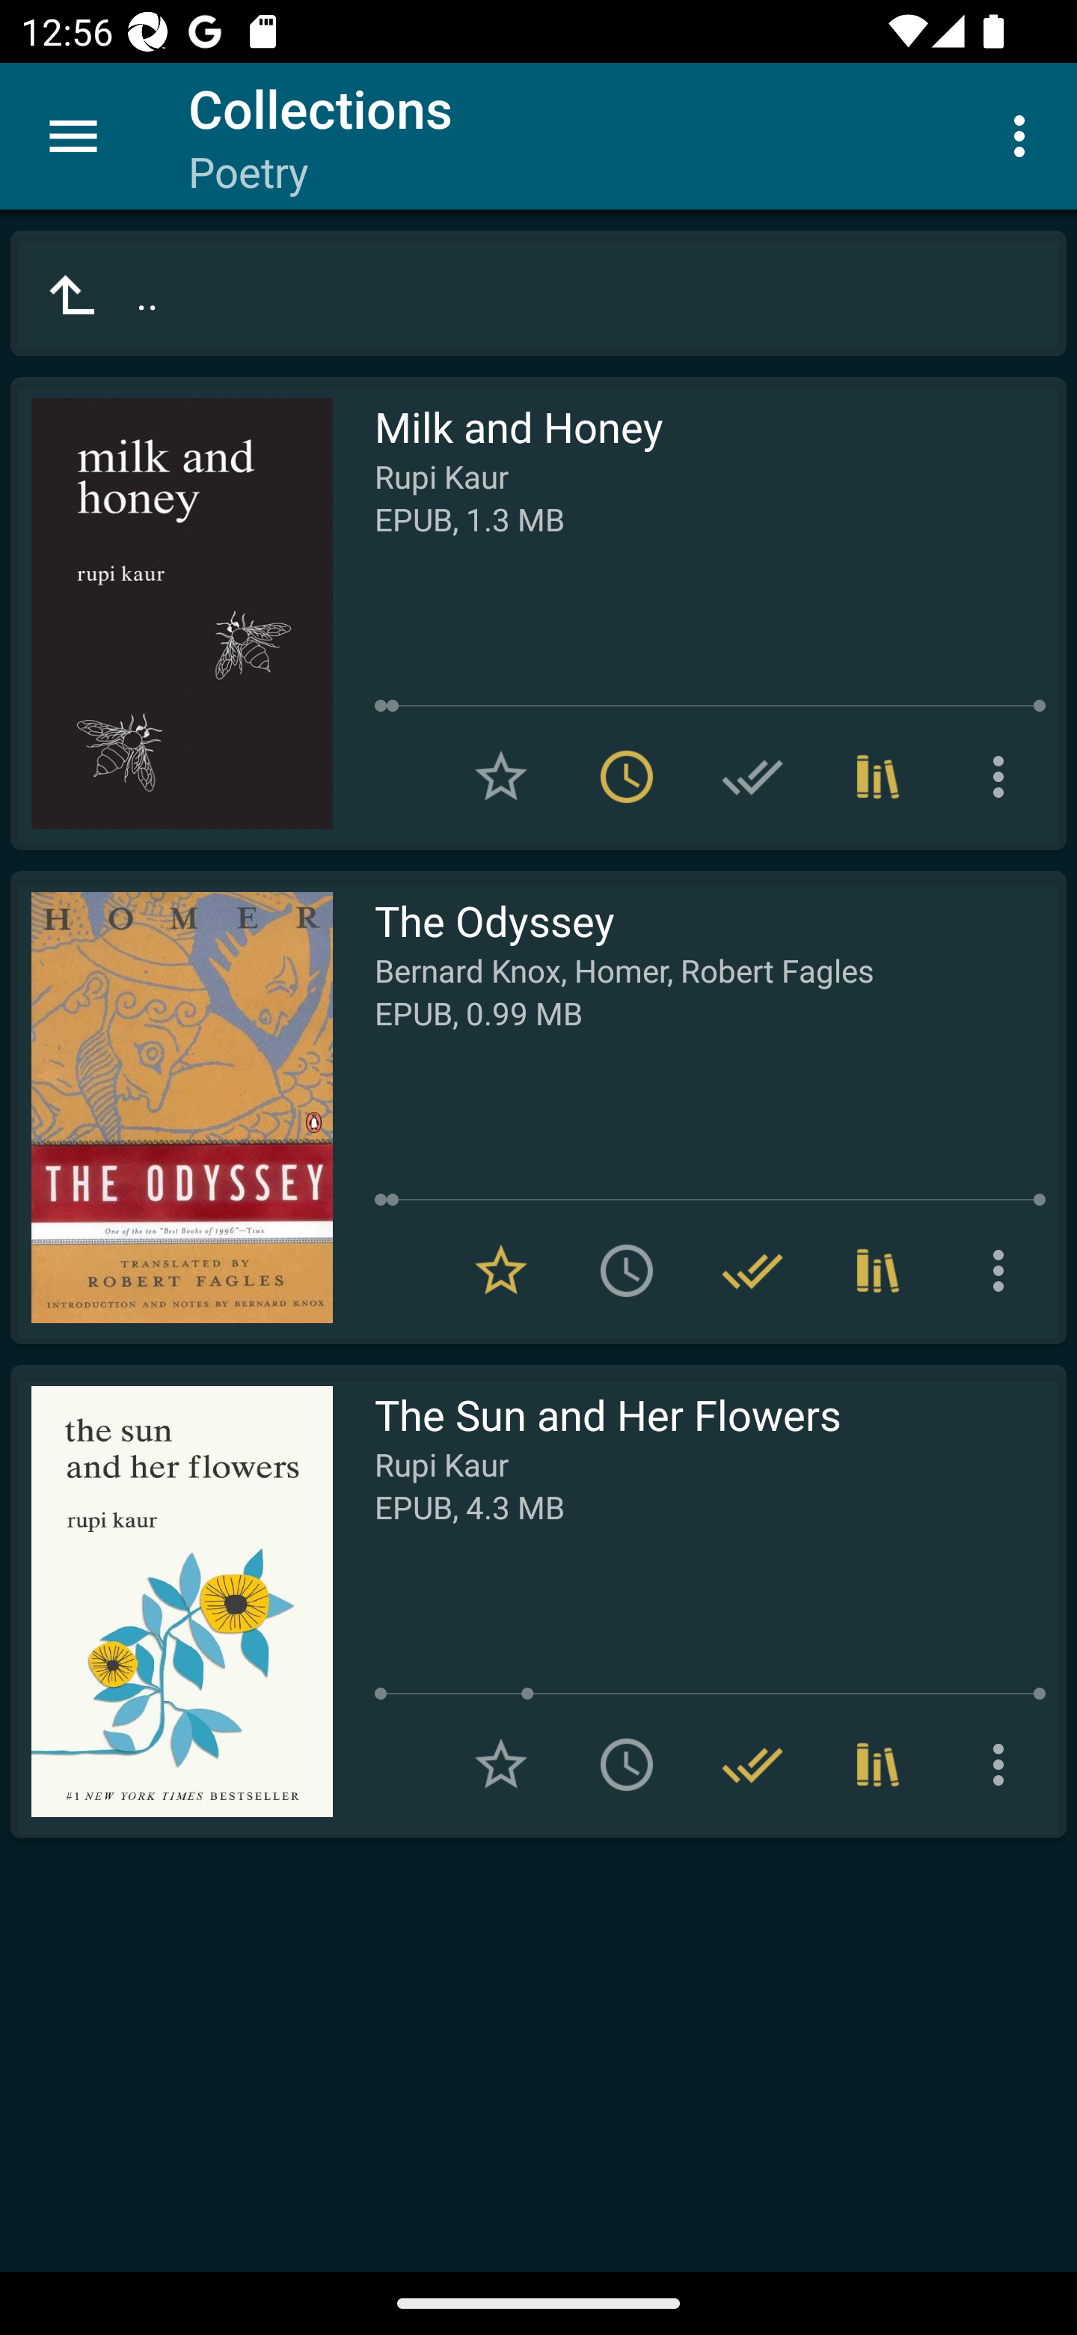 The width and height of the screenshot is (1077, 2335). What do you see at coordinates (627, 777) in the screenshot?
I see `Remove from To read` at bounding box center [627, 777].